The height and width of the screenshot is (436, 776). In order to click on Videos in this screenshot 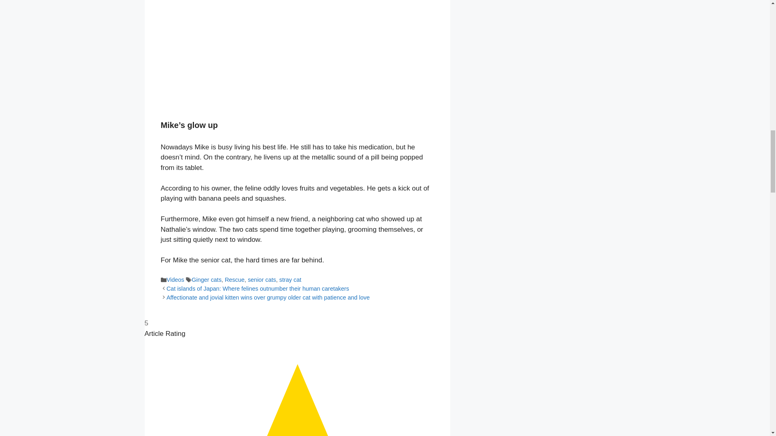, I will do `click(175, 279)`.